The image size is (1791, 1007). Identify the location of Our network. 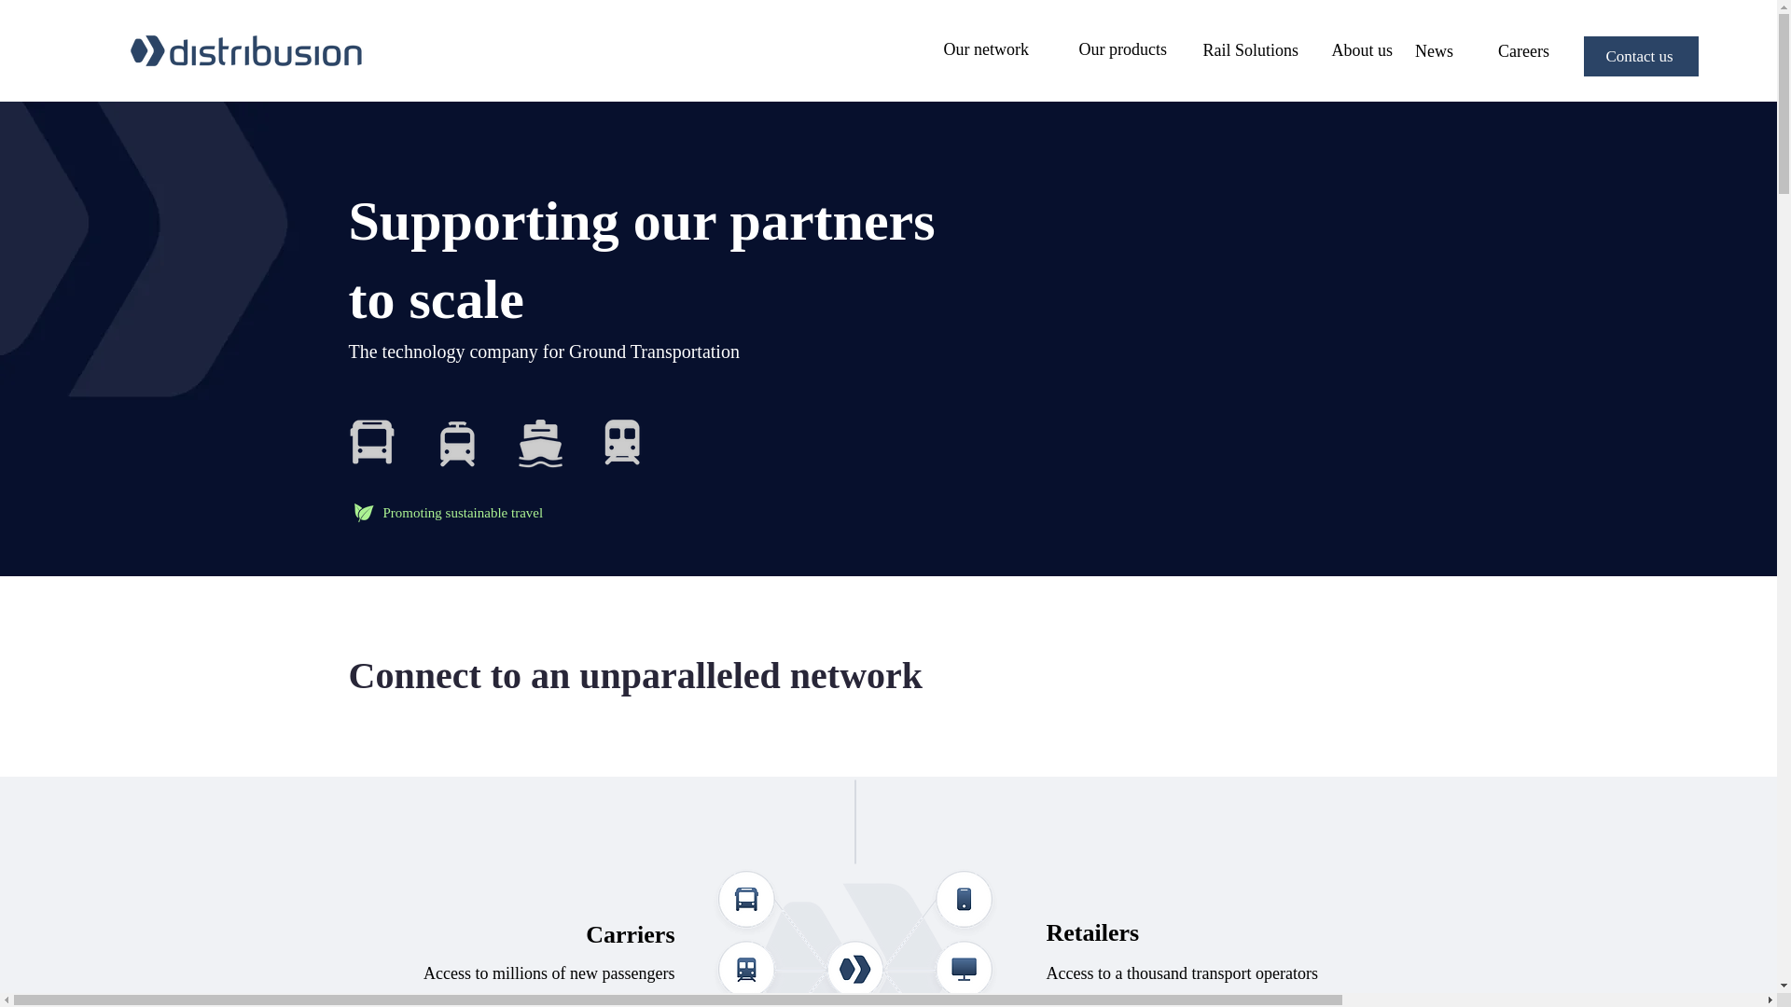
(985, 48).